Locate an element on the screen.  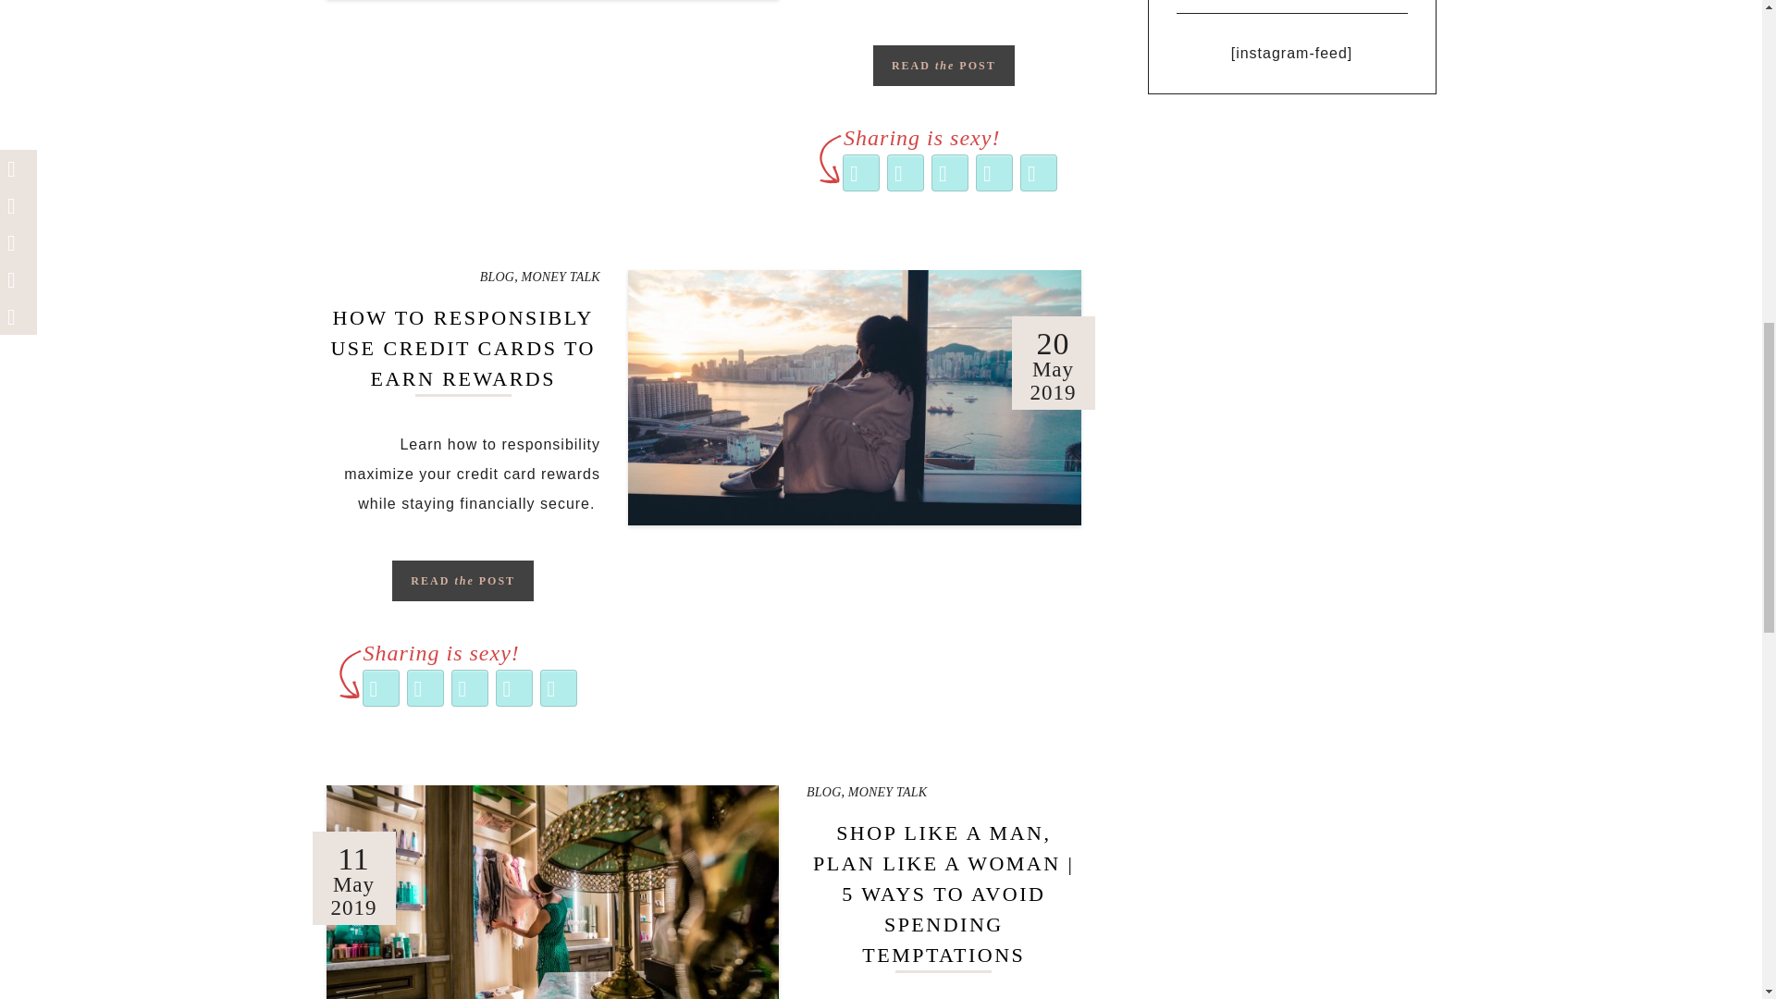
Facebook is located at coordinates (425, 688).